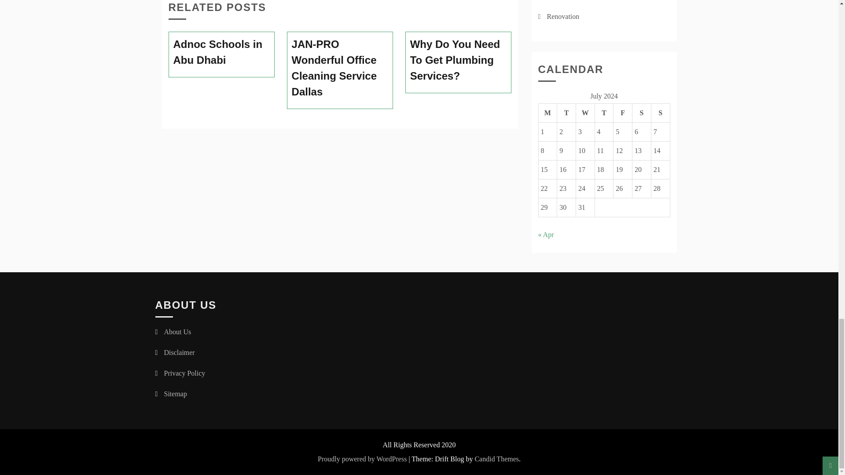 The height and width of the screenshot is (475, 845). Describe the element at coordinates (660, 113) in the screenshot. I see `Sunday` at that location.